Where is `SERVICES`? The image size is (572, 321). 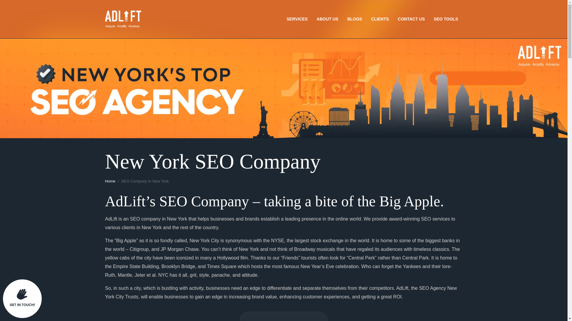 SERVICES is located at coordinates (297, 19).